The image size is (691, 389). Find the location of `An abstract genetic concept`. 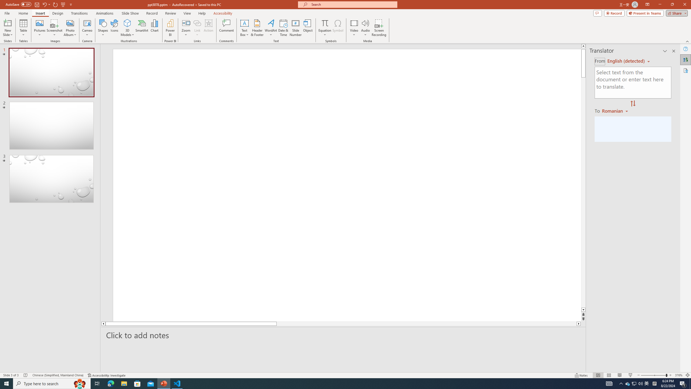

An abstract genetic concept is located at coordinates (347, 188).